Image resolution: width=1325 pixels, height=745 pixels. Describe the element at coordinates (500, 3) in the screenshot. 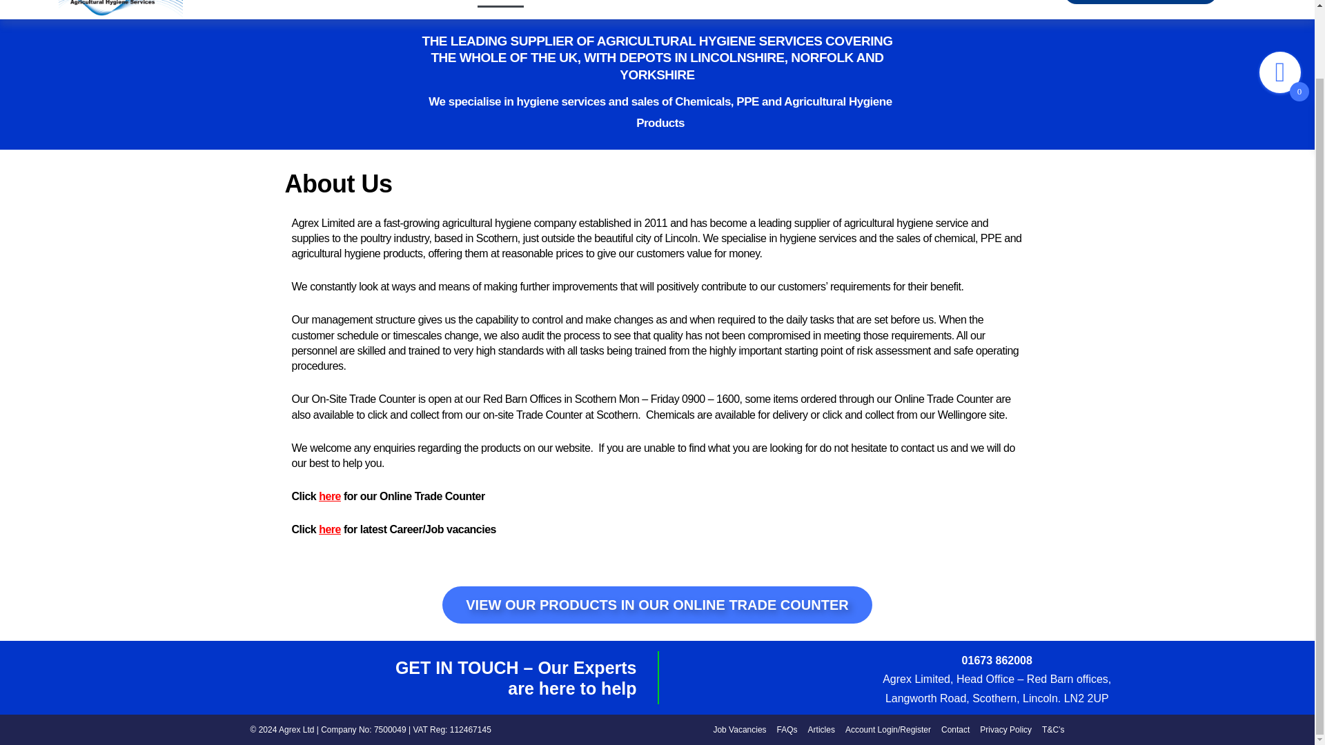

I see `About Us` at that location.